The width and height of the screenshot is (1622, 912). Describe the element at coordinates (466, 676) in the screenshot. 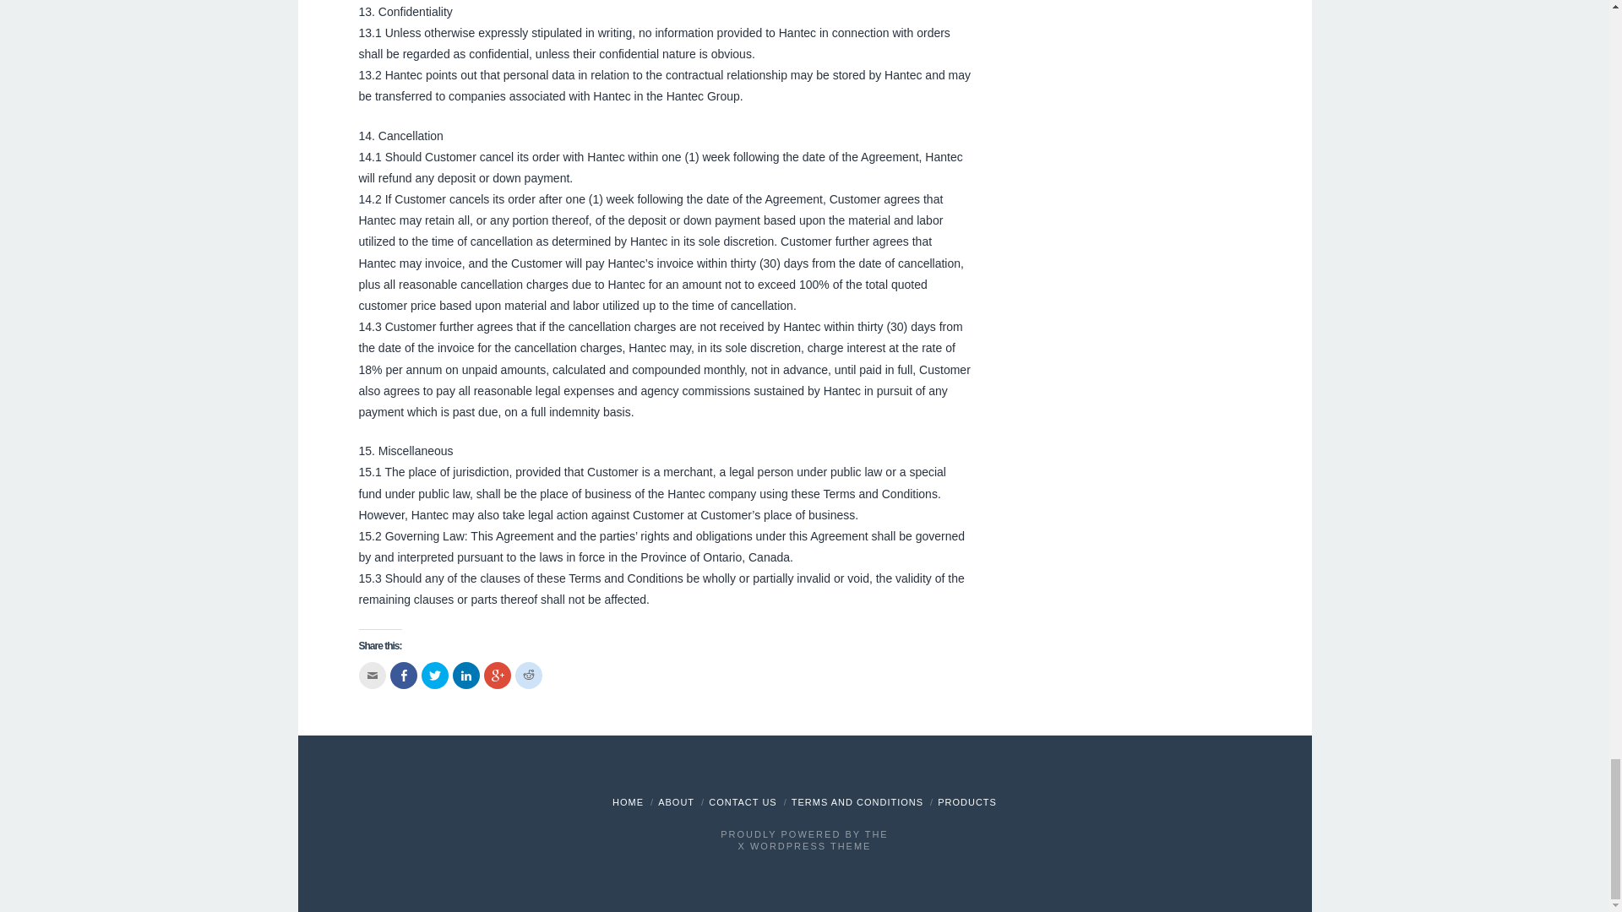

I see `Click to share on LinkedIn` at that location.